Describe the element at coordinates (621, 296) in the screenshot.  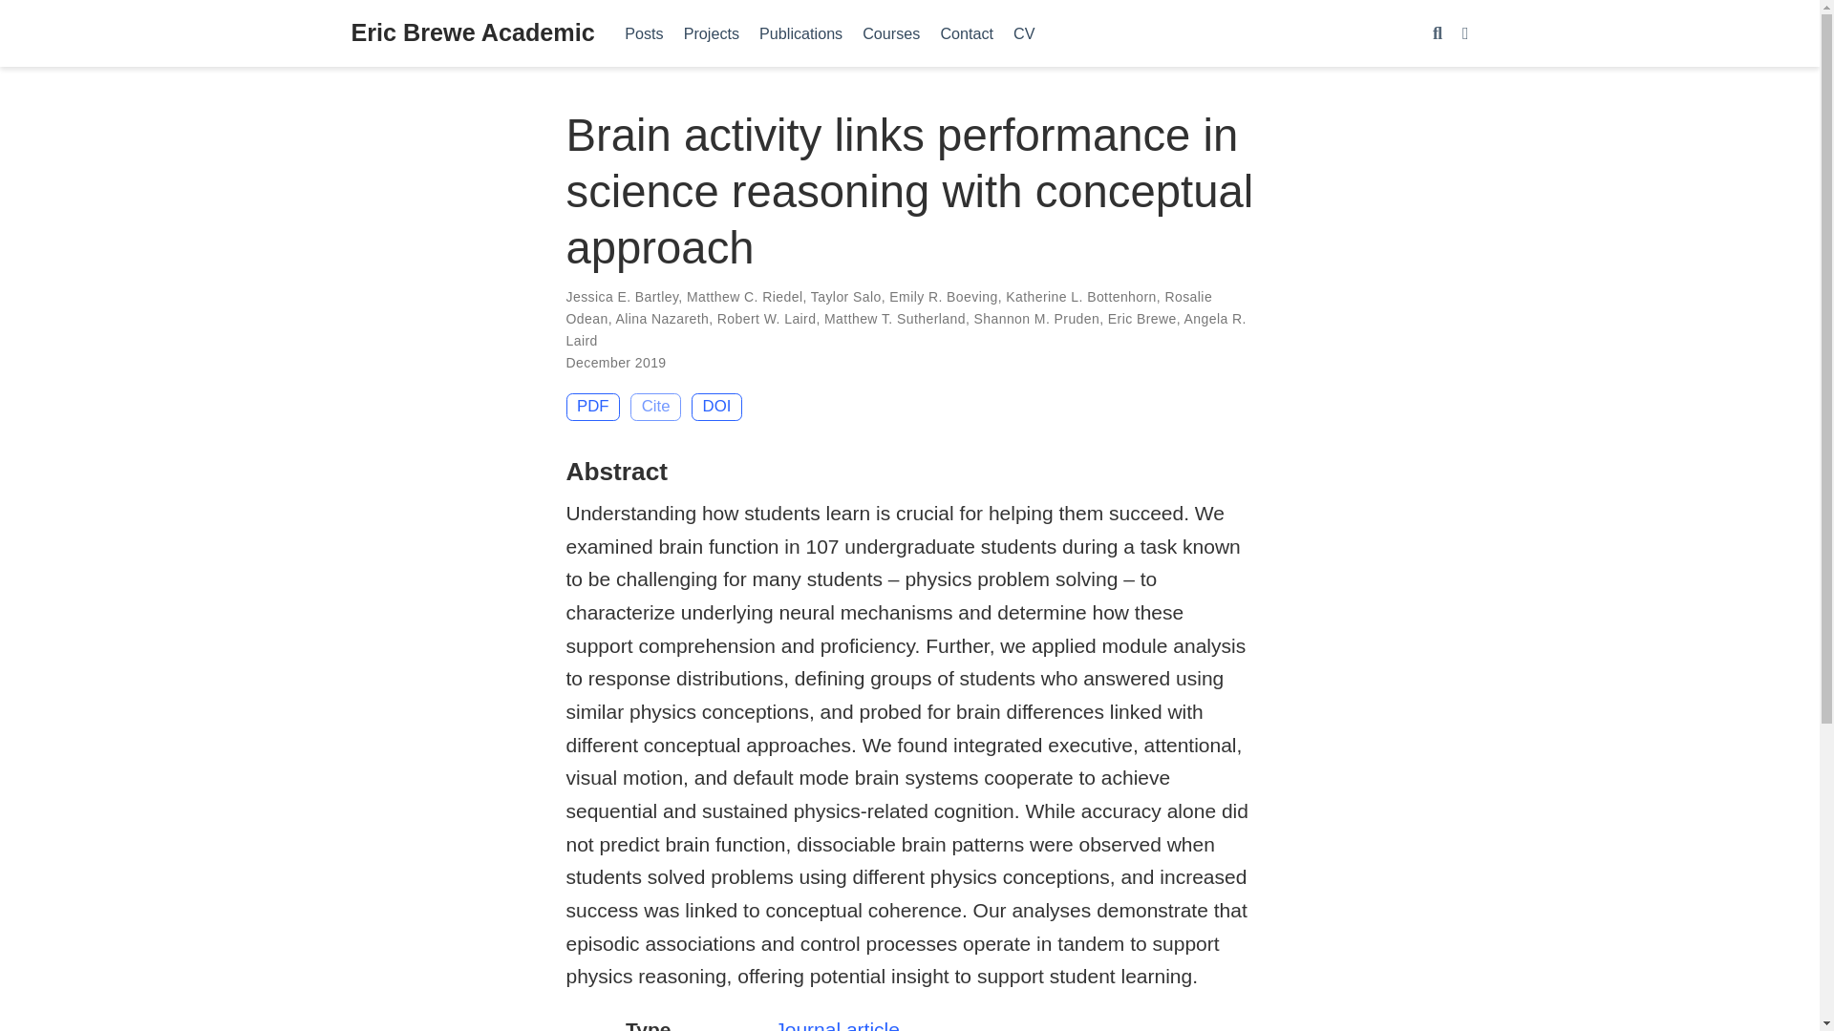
I see `Jessica E. Bartley` at that location.